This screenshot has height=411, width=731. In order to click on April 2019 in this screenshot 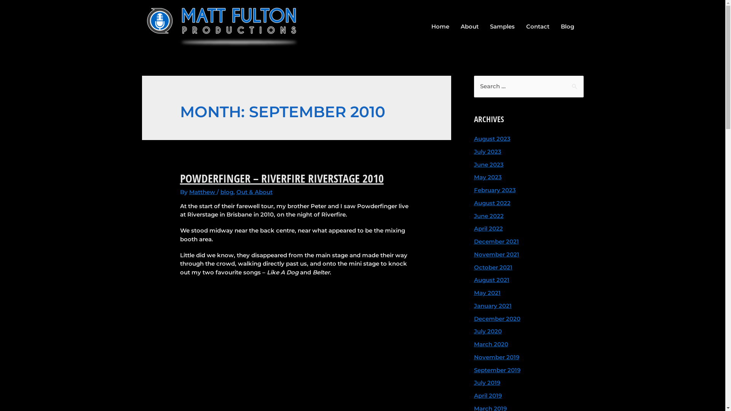, I will do `click(487, 396)`.